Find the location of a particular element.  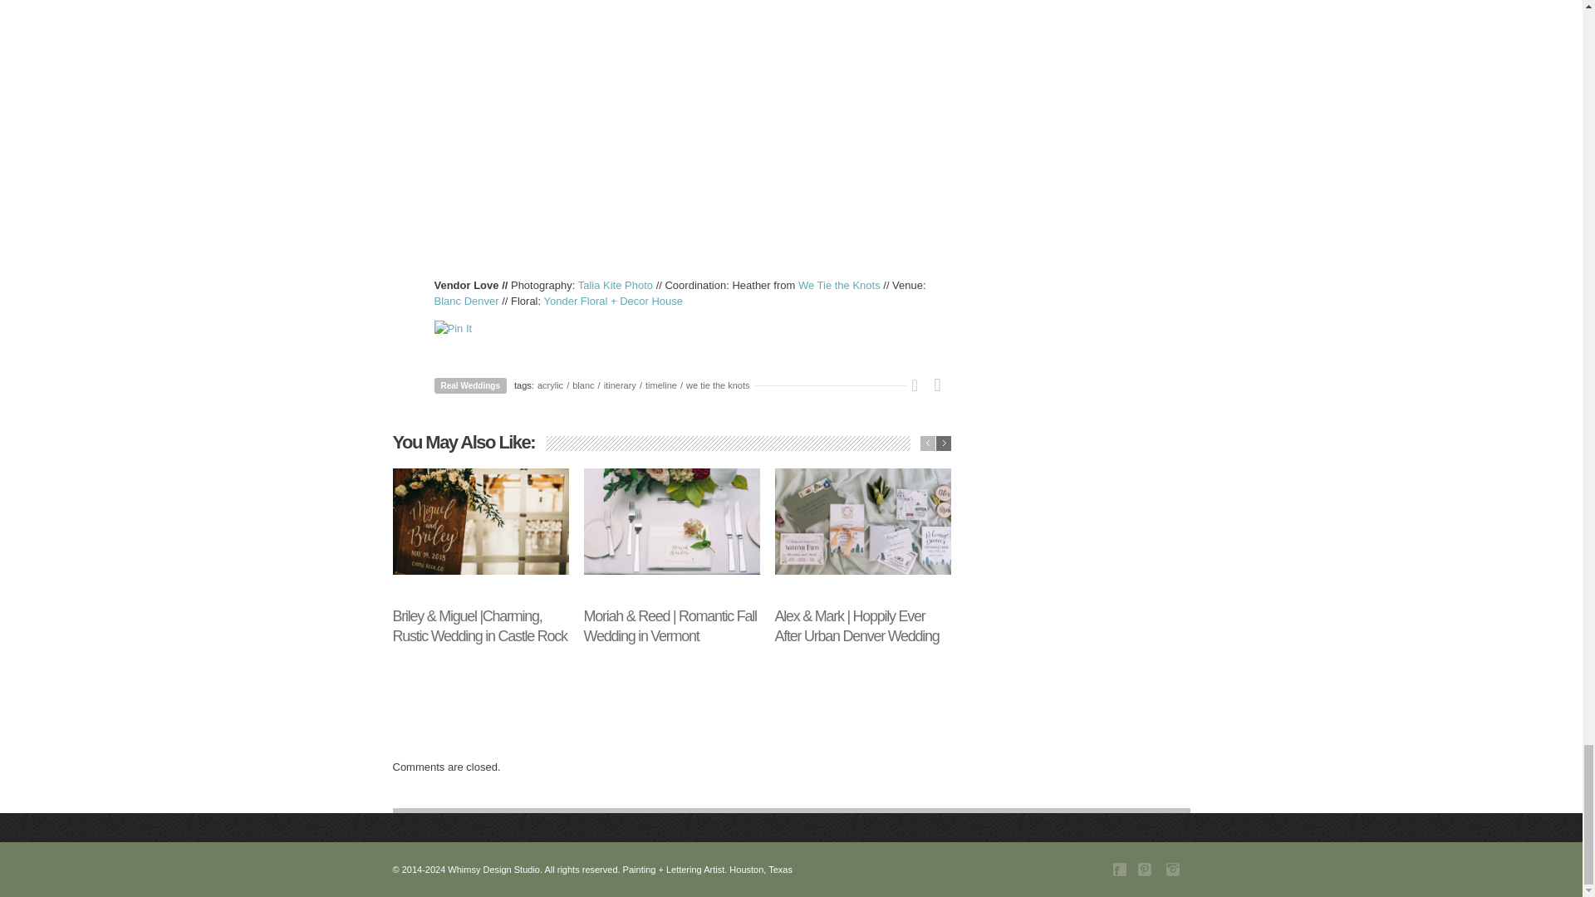

next is located at coordinates (942, 444).